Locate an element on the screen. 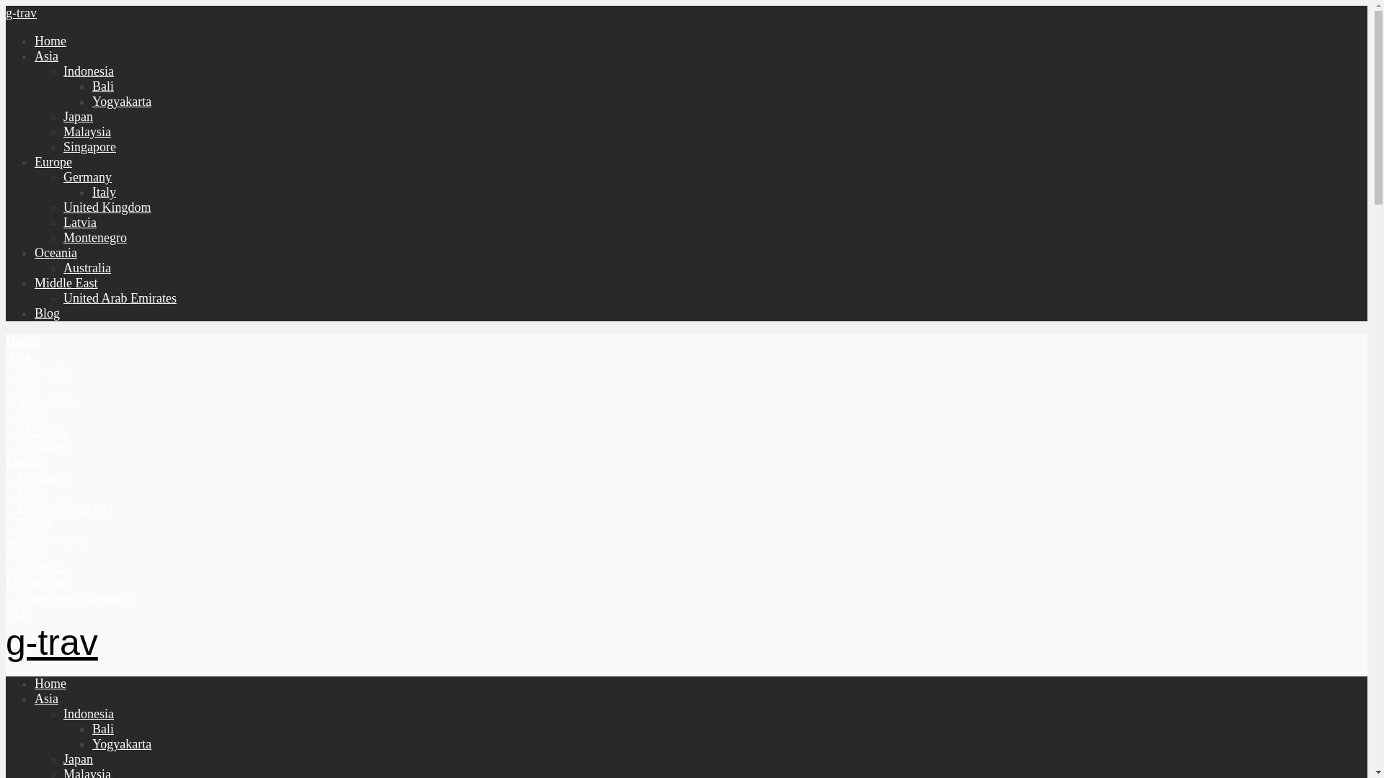 The image size is (1384, 778). Australia is located at coordinates (86, 268).